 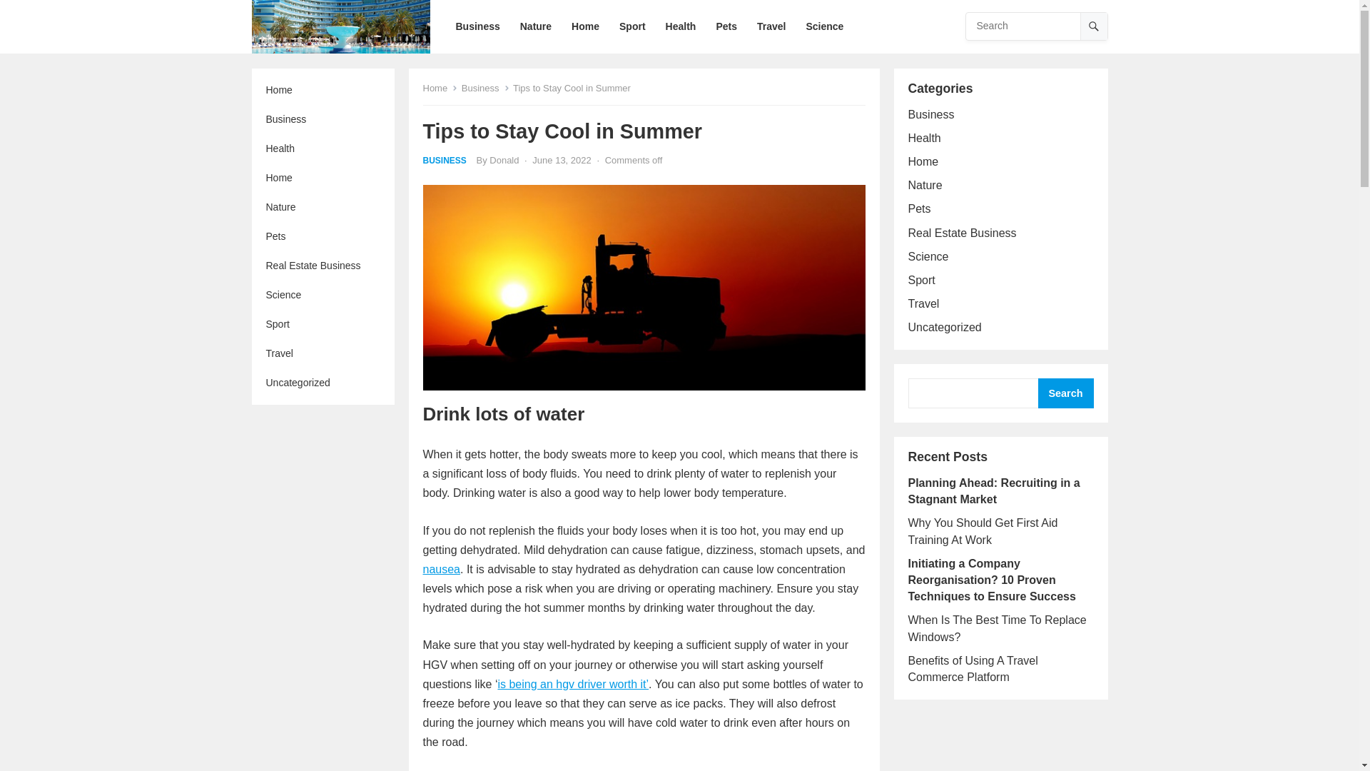 What do you see at coordinates (323, 237) in the screenshot?
I see `Pets` at bounding box center [323, 237].